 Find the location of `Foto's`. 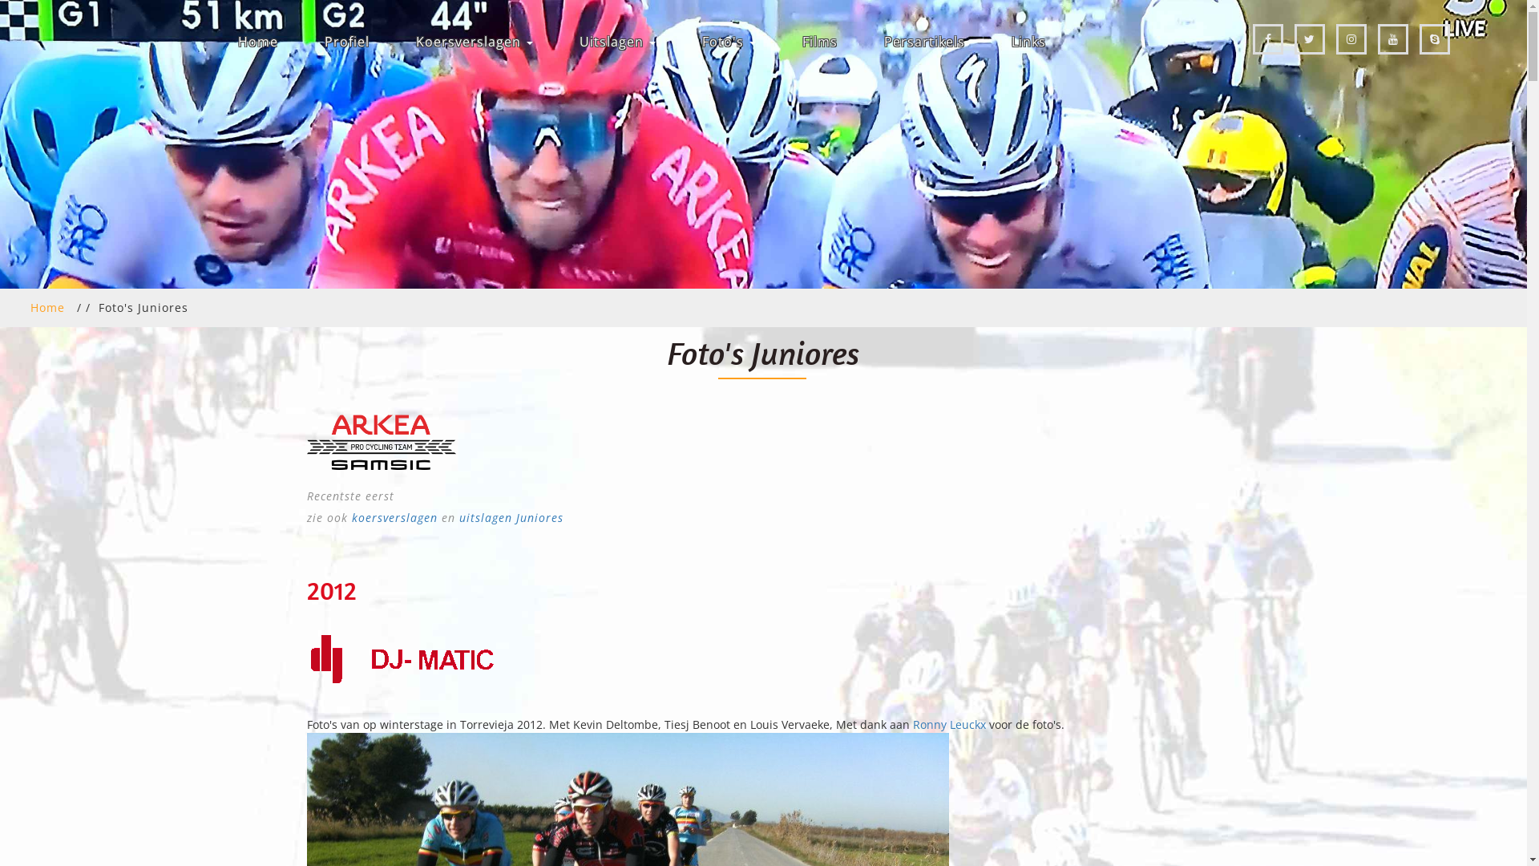

Foto's is located at coordinates (729, 42).